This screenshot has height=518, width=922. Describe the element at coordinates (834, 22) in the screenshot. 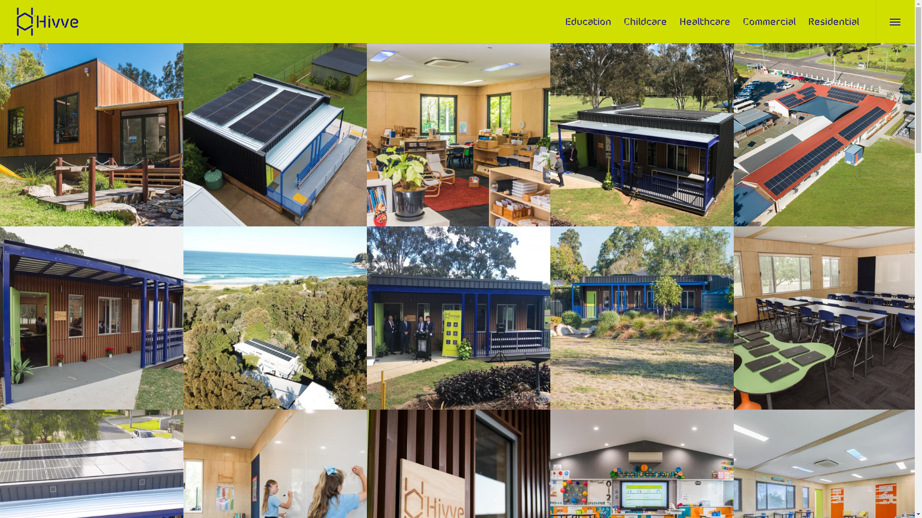

I see `Residential` at that location.